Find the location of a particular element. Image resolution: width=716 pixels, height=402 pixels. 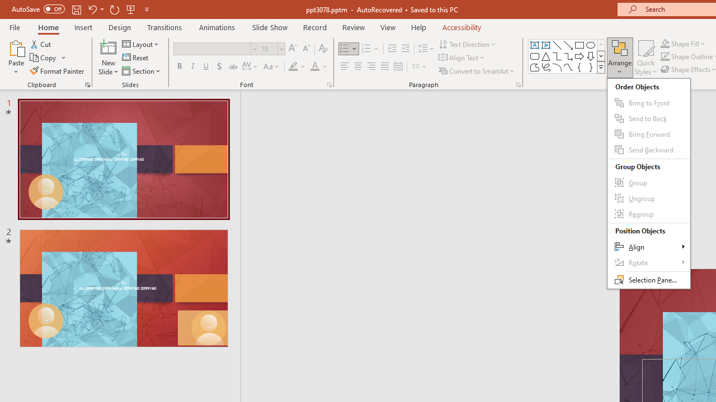

Shapes is located at coordinates (601, 67).